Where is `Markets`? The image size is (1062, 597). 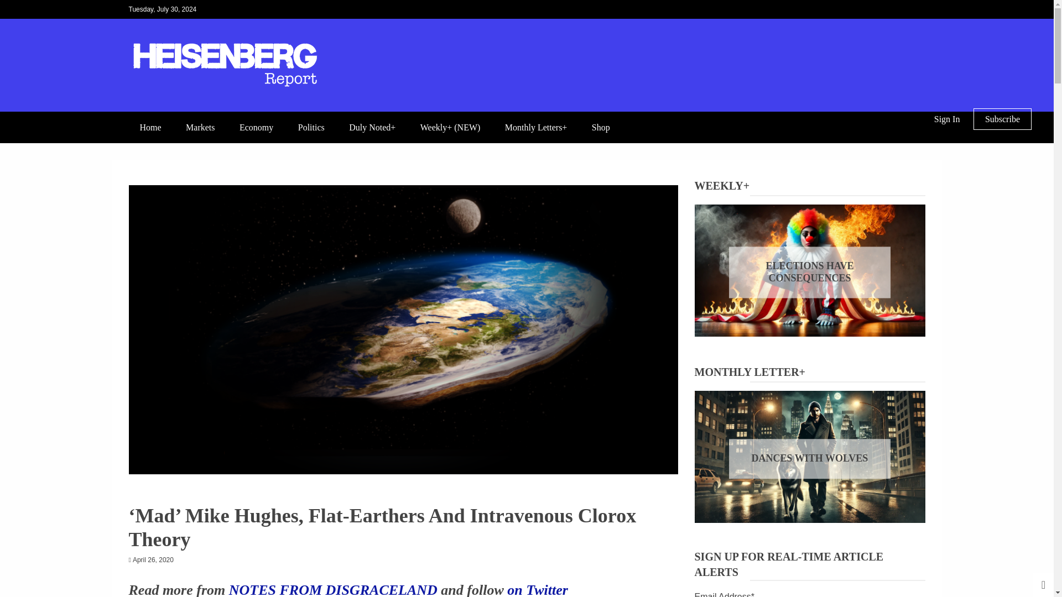 Markets is located at coordinates (200, 127).